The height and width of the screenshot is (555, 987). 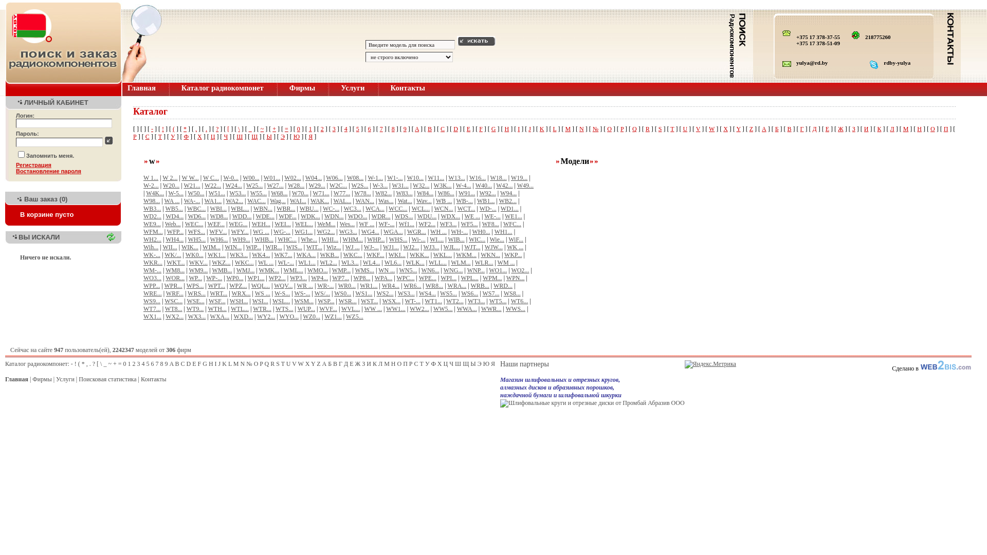 What do you see at coordinates (263, 209) in the screenshot?
I see `WBN...` at bounding box center [263, 209].